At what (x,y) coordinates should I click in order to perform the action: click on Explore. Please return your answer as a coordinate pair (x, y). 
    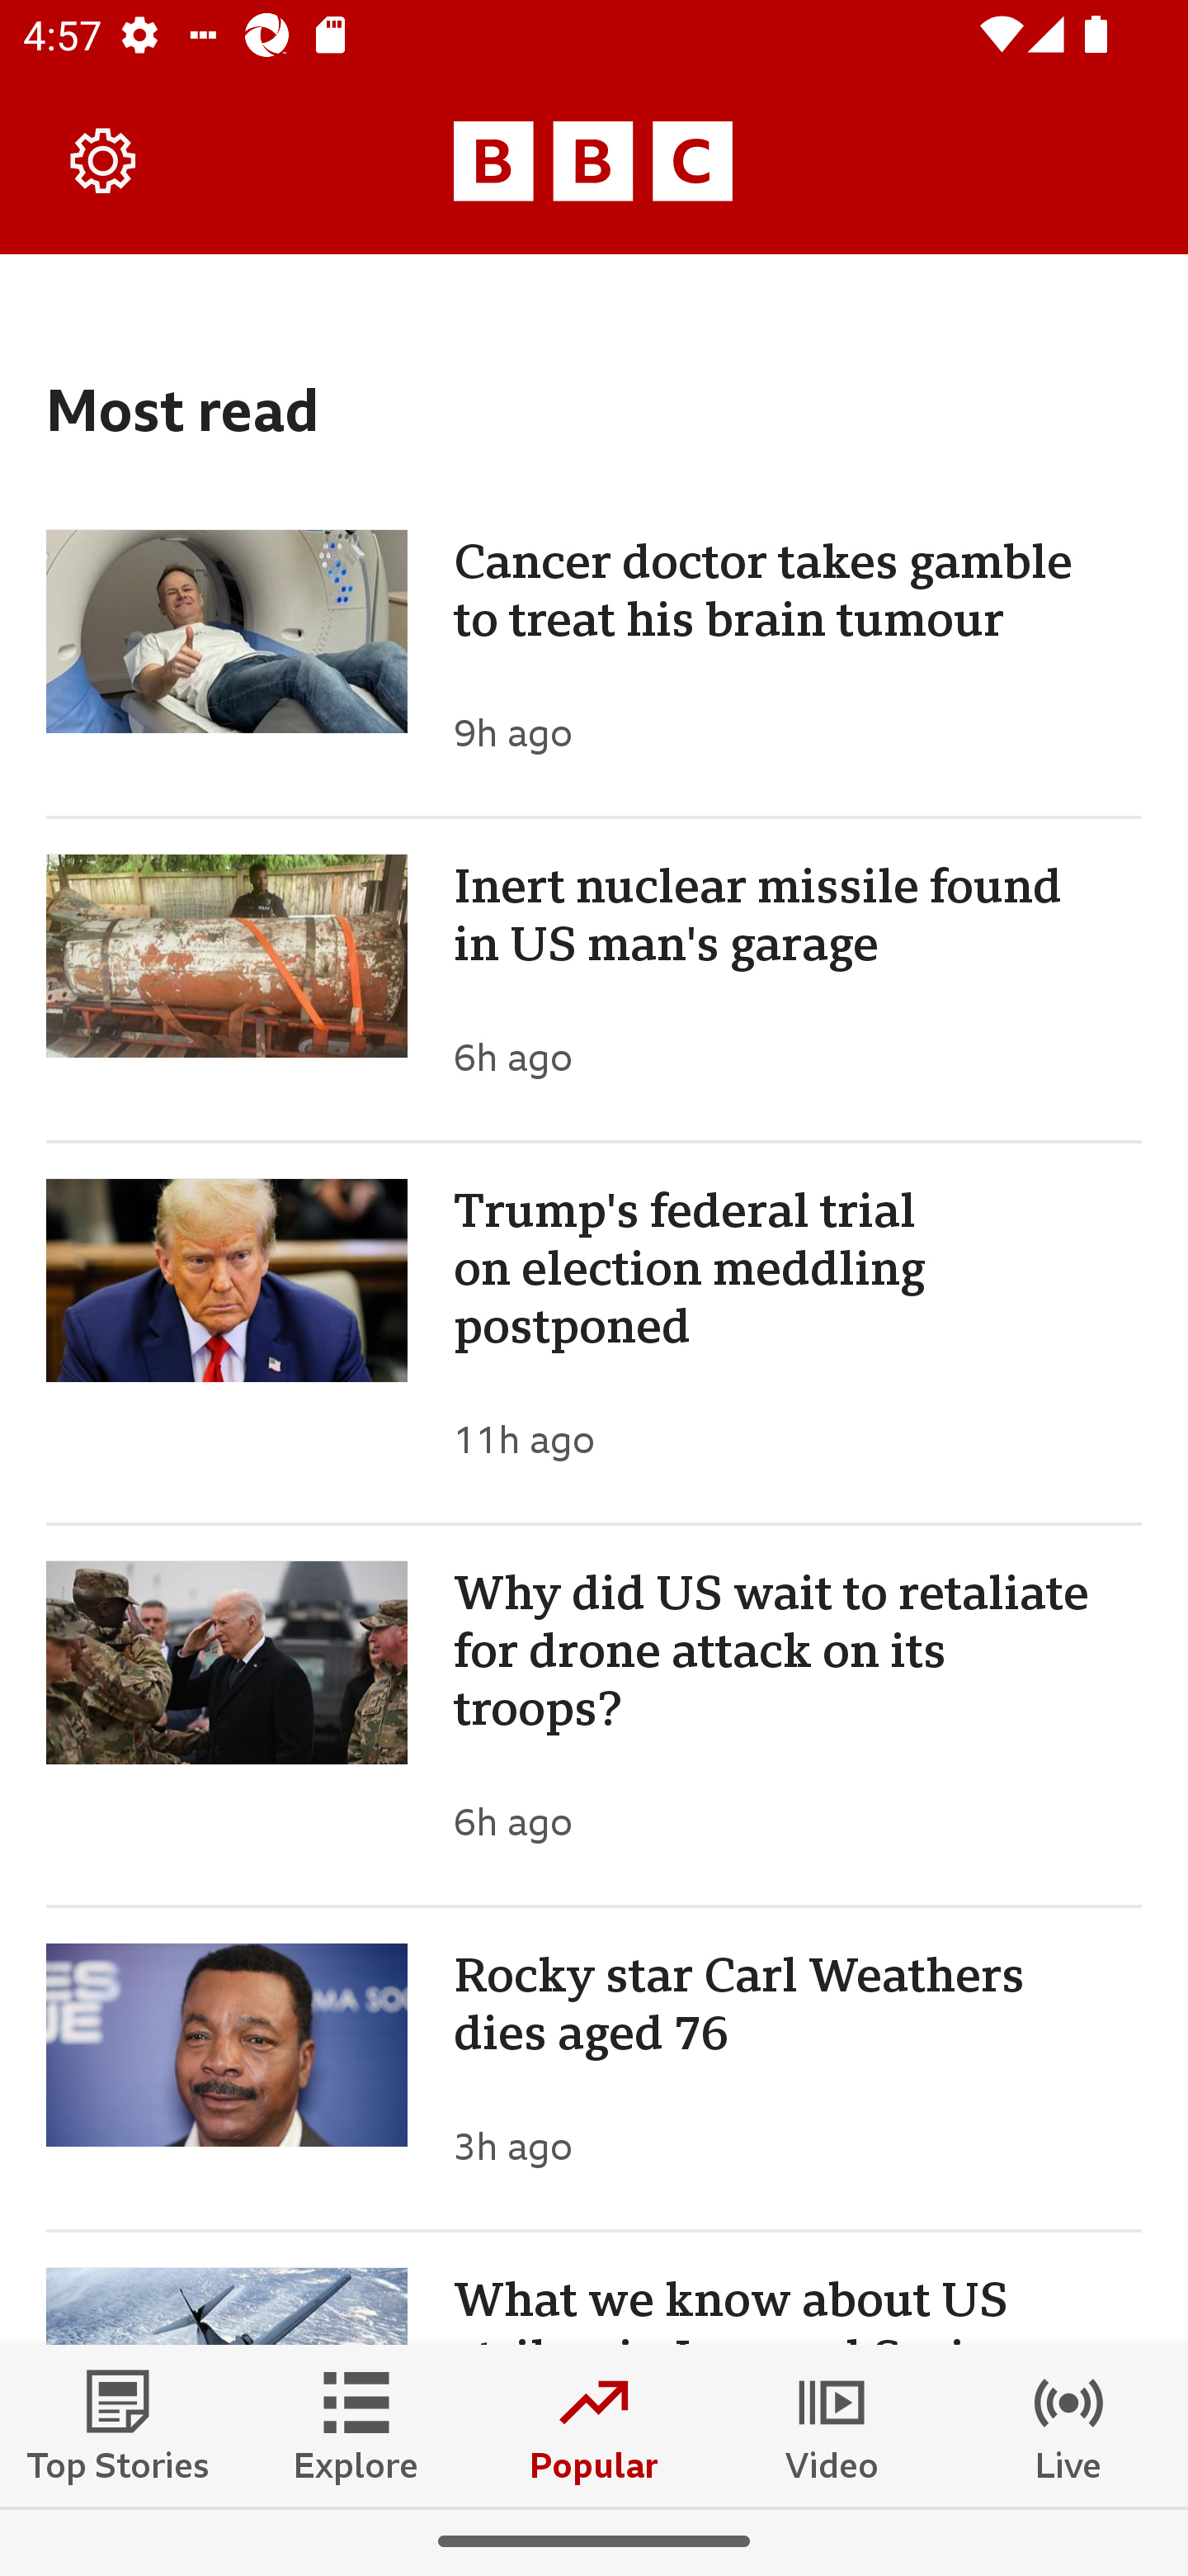
    Looking at the image, I should click on (356, 2425).